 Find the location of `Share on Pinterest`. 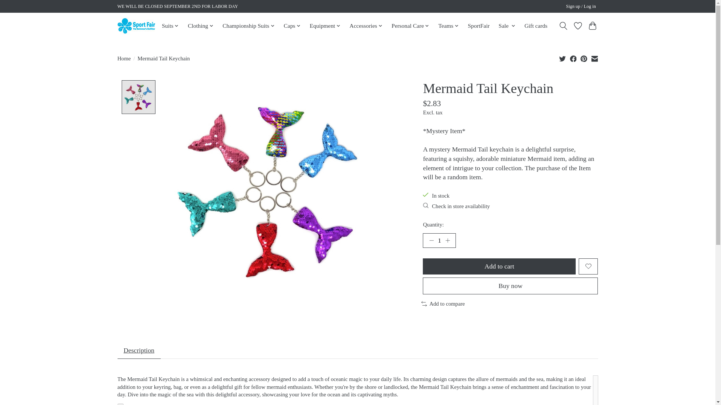

Share on Pinterest is located at coordinates (584, 58).